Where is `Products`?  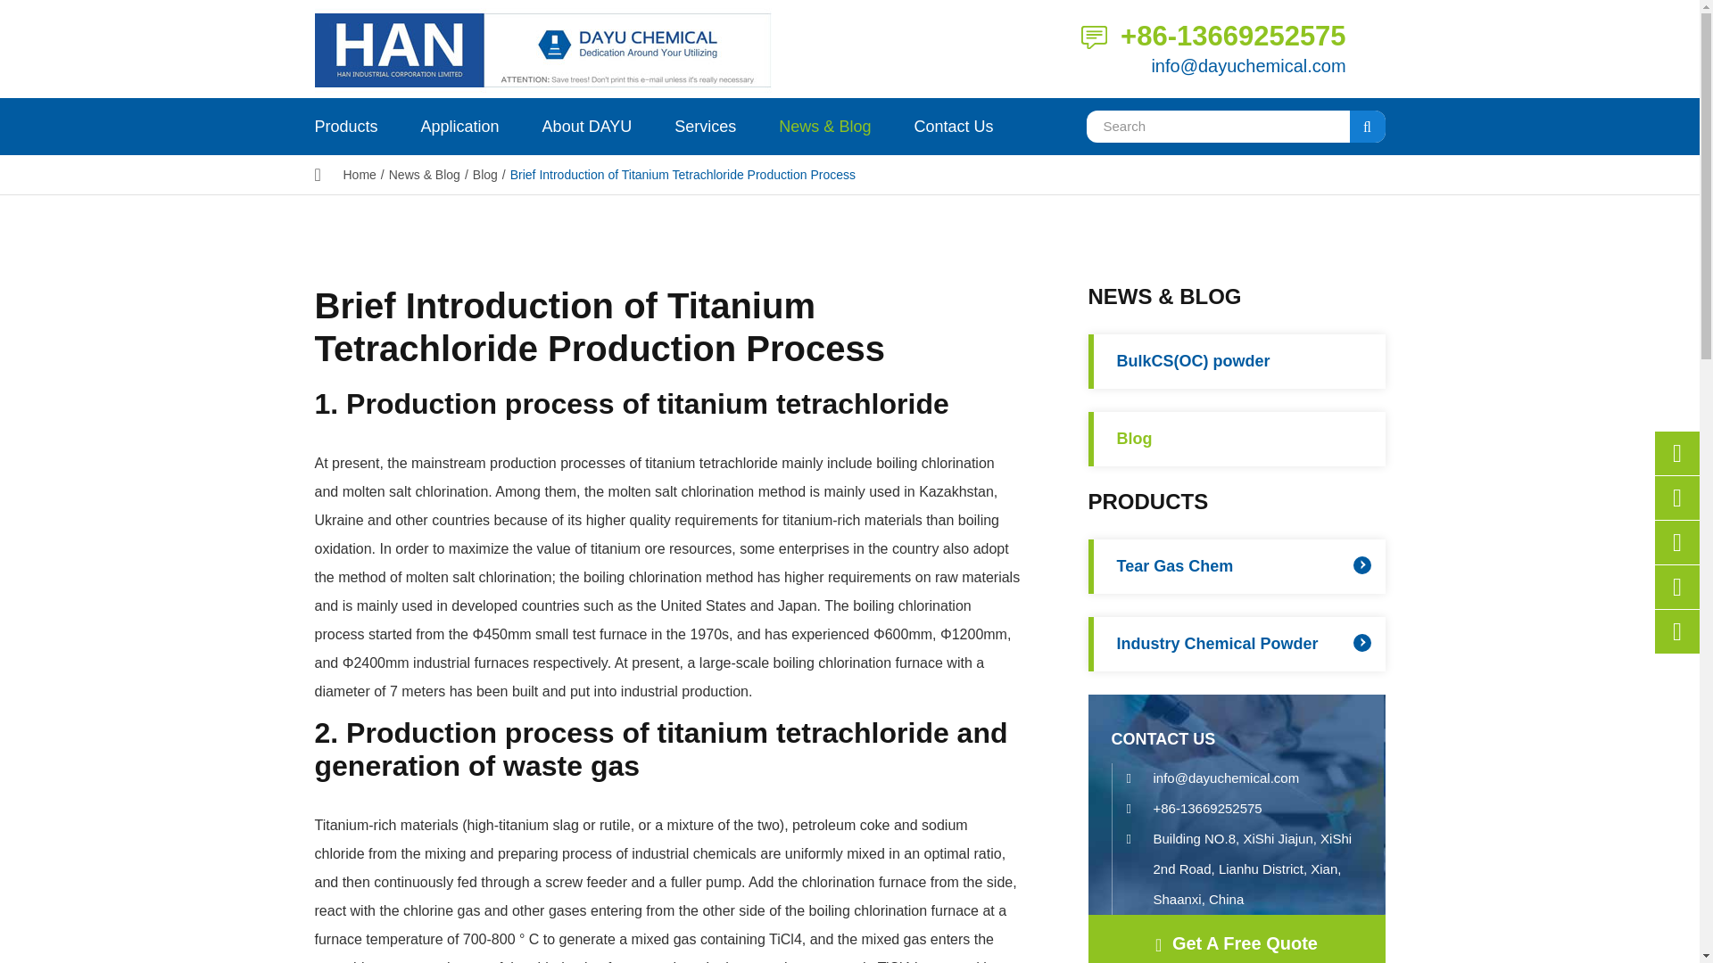 Products is located at coordinates (344, 127).